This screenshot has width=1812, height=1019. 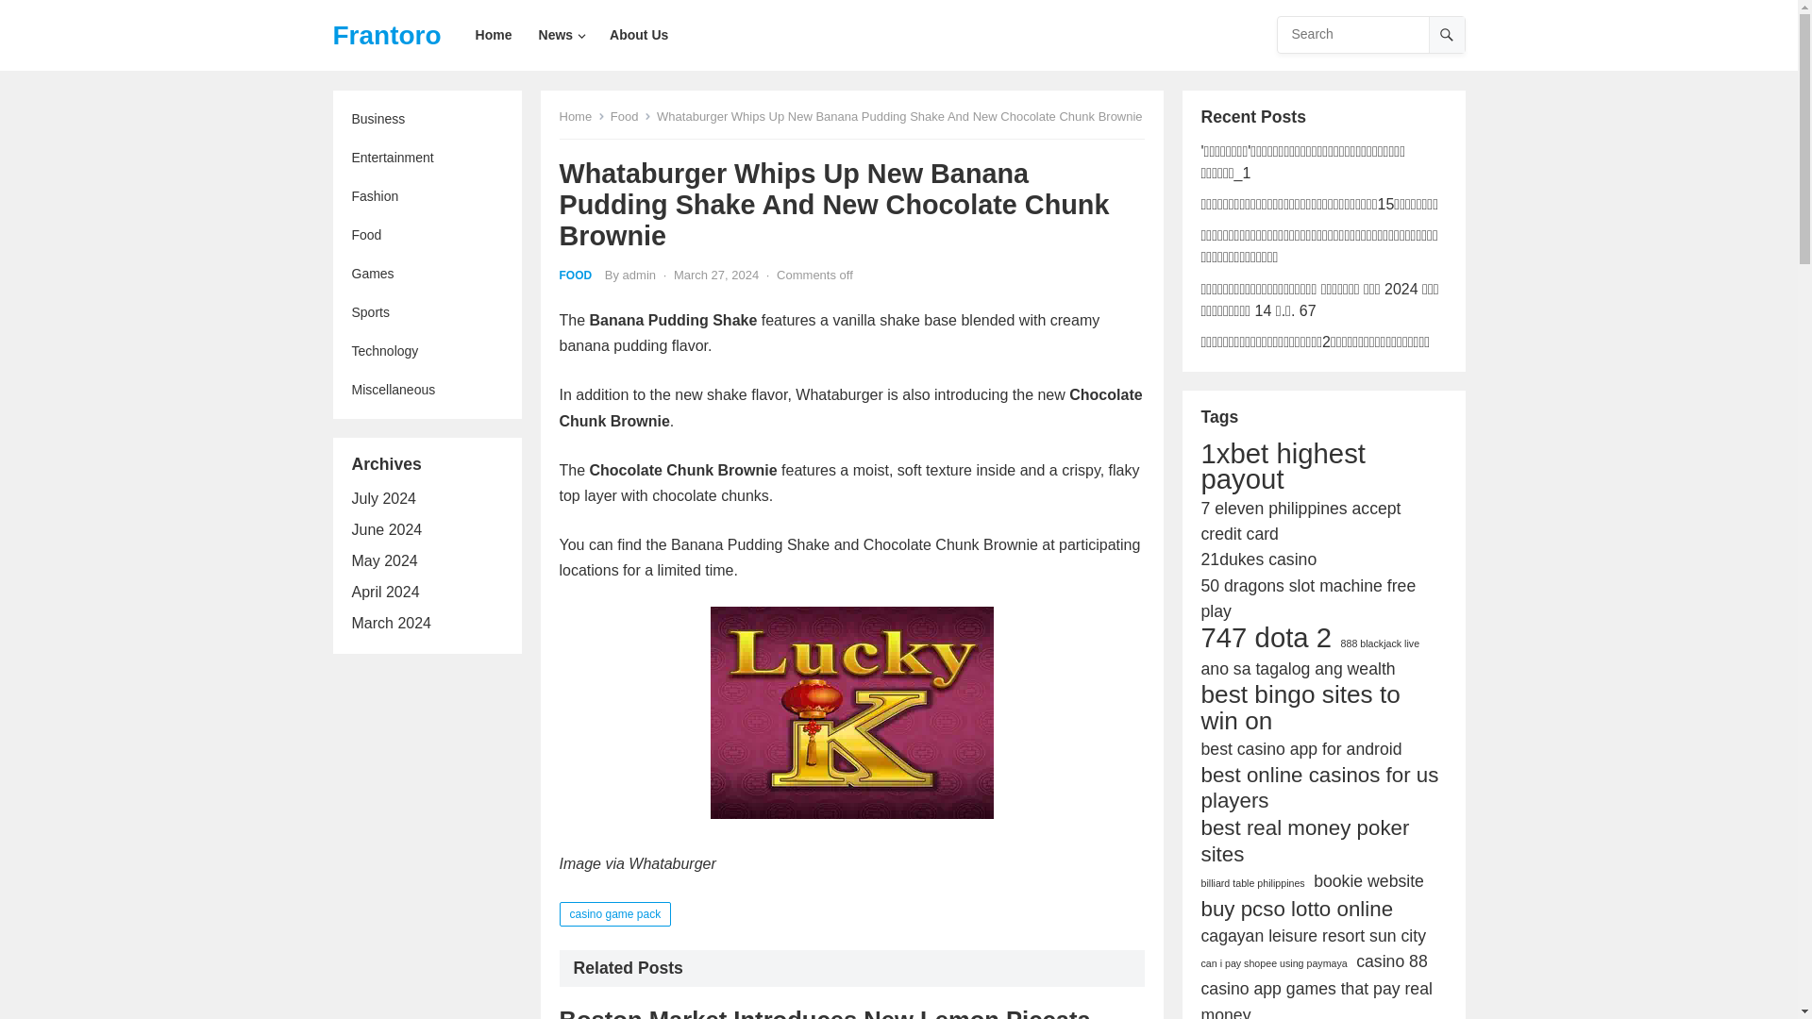 I want to click on Technology, so click(x=427, y=351).